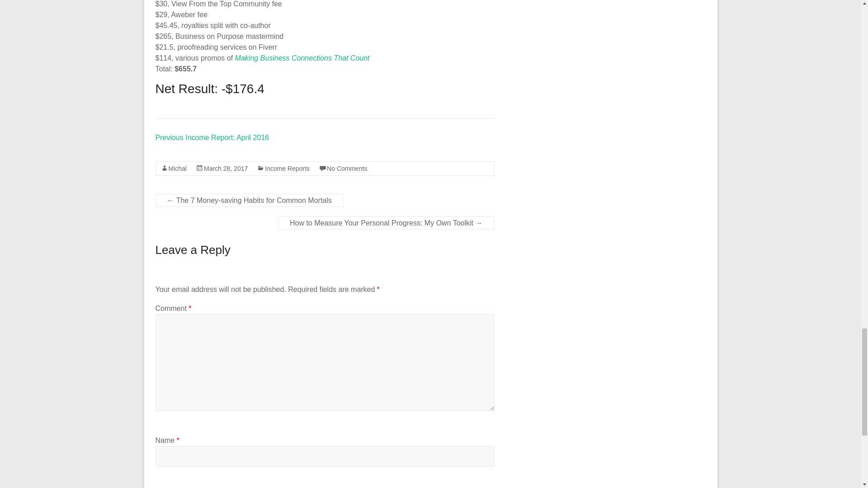  I want to click on Previous Income Report: April 2016, so click(212, 137).